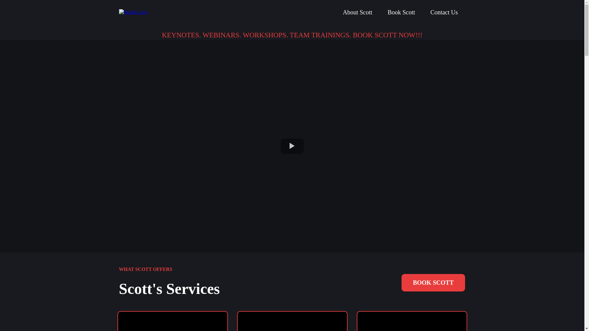 The width and height of the screenshot is (589, 331). I want to click on Contact Us, so click(444, 12).